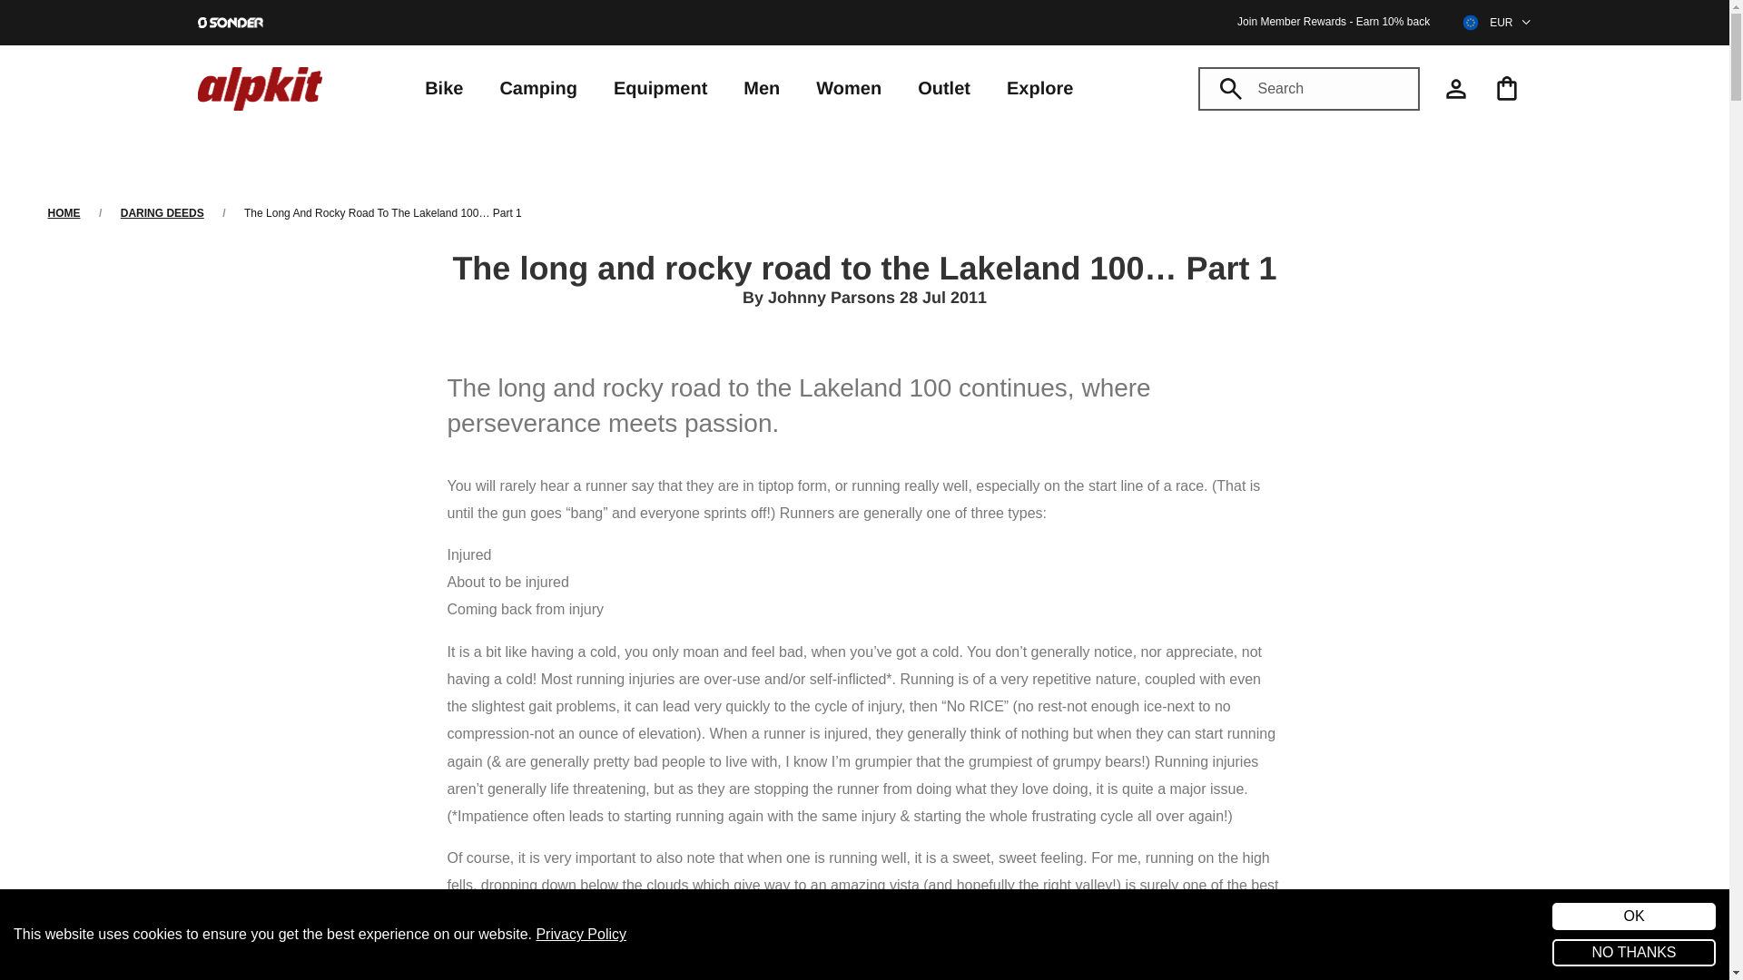 This screenshot has height=980, width=1743. What do you see at coordinates (1634, 916) in the screenshot?
I see `OK` at bounding box center [1634, 916].